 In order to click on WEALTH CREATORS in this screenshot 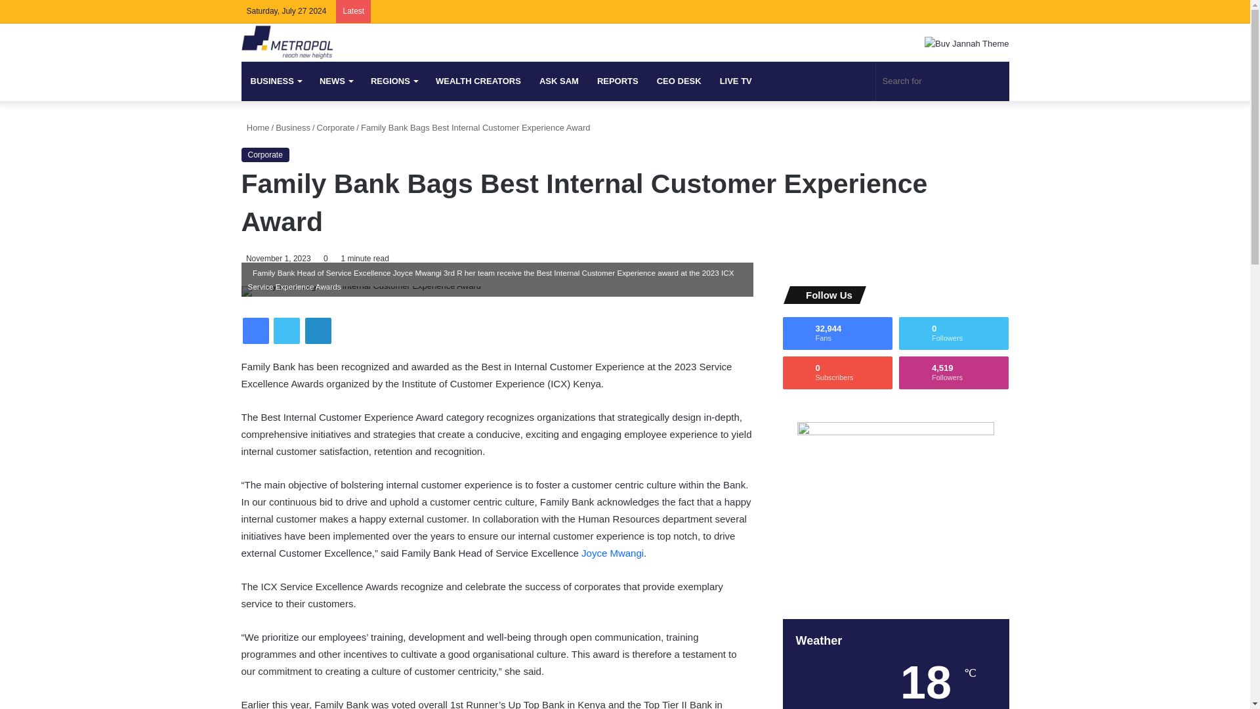, I will do `click(478, 81)`.